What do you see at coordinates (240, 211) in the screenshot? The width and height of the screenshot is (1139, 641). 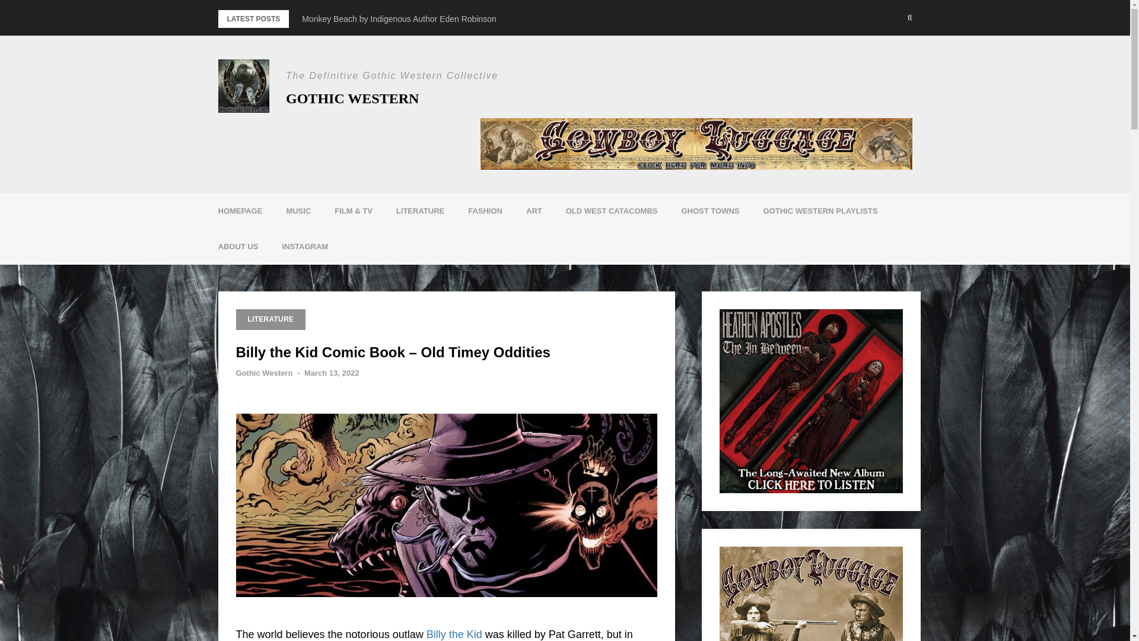 I see `Homepage` at bounding box center [240, 211].